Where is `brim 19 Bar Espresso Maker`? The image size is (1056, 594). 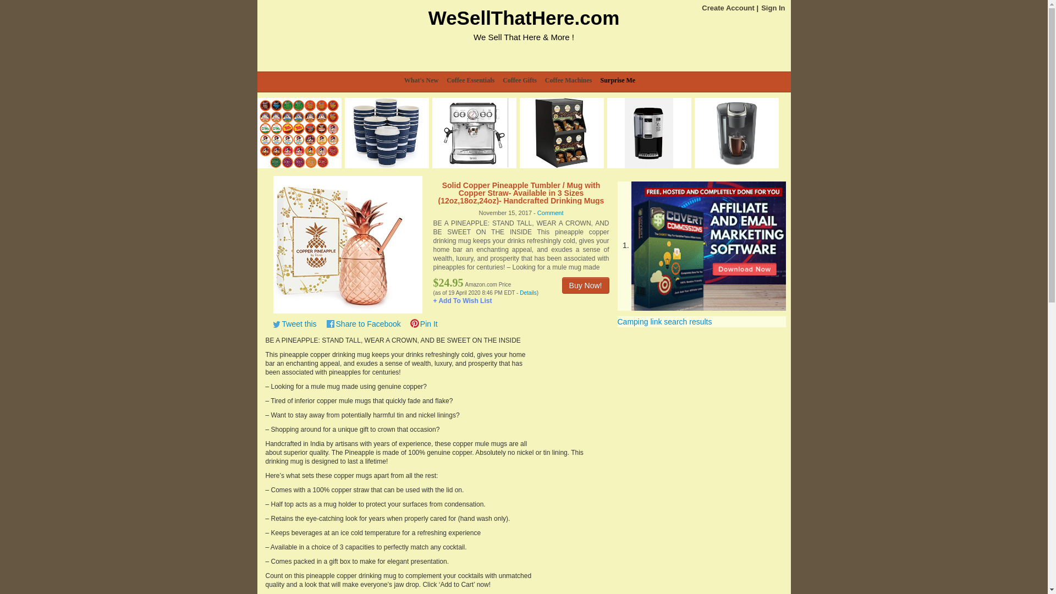 brim 19 Bar Espresso Maker is located at coordinates (474, 133).